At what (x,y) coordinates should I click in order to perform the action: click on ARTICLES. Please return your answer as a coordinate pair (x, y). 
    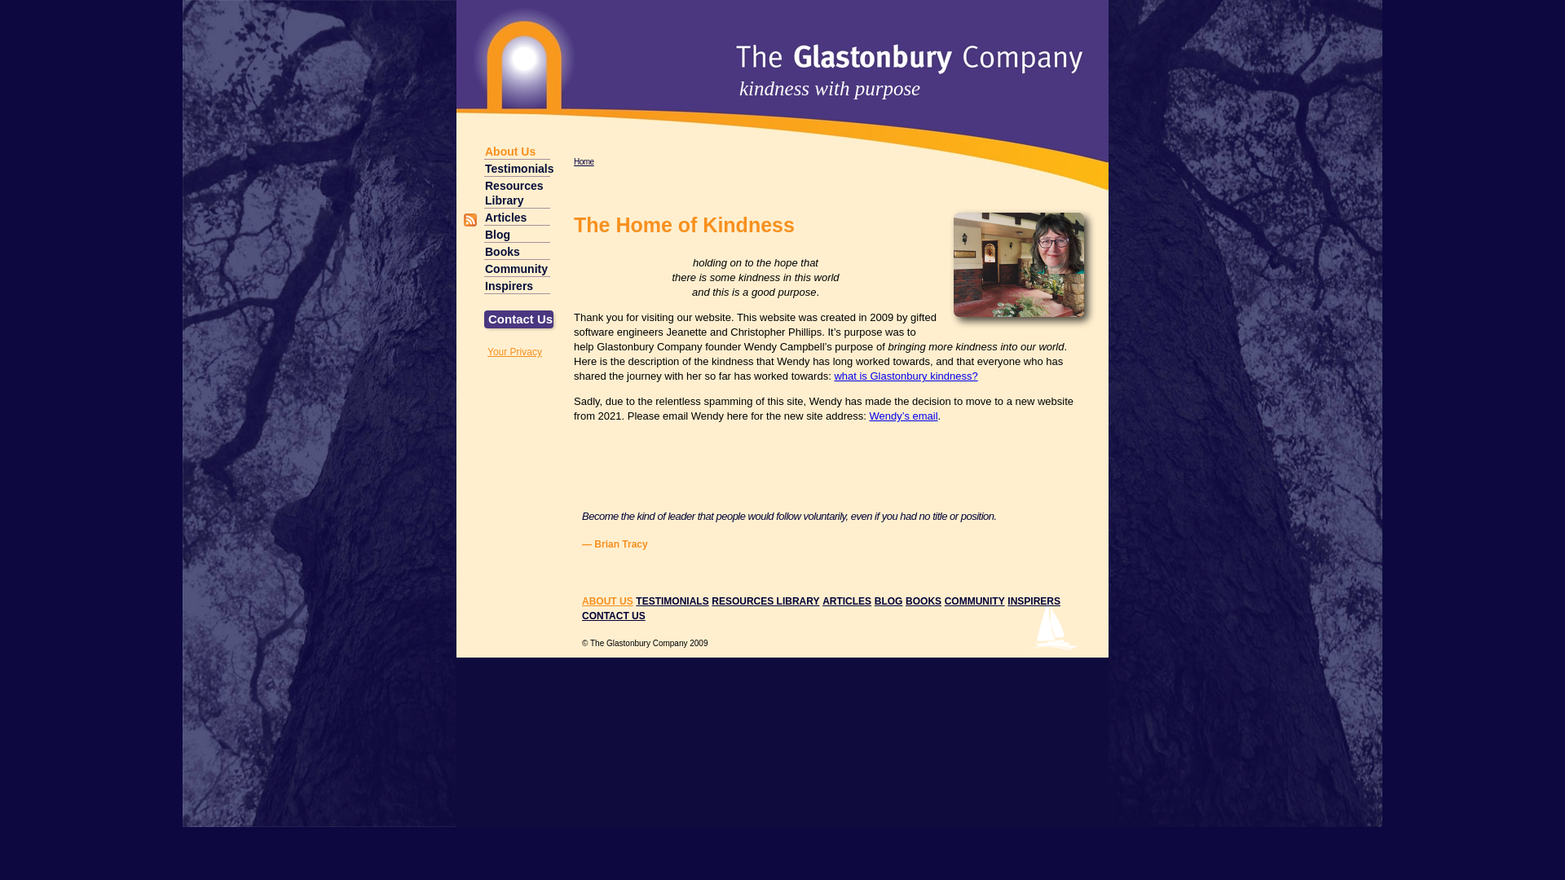
    Looking at the image, I should click on (847, 601).